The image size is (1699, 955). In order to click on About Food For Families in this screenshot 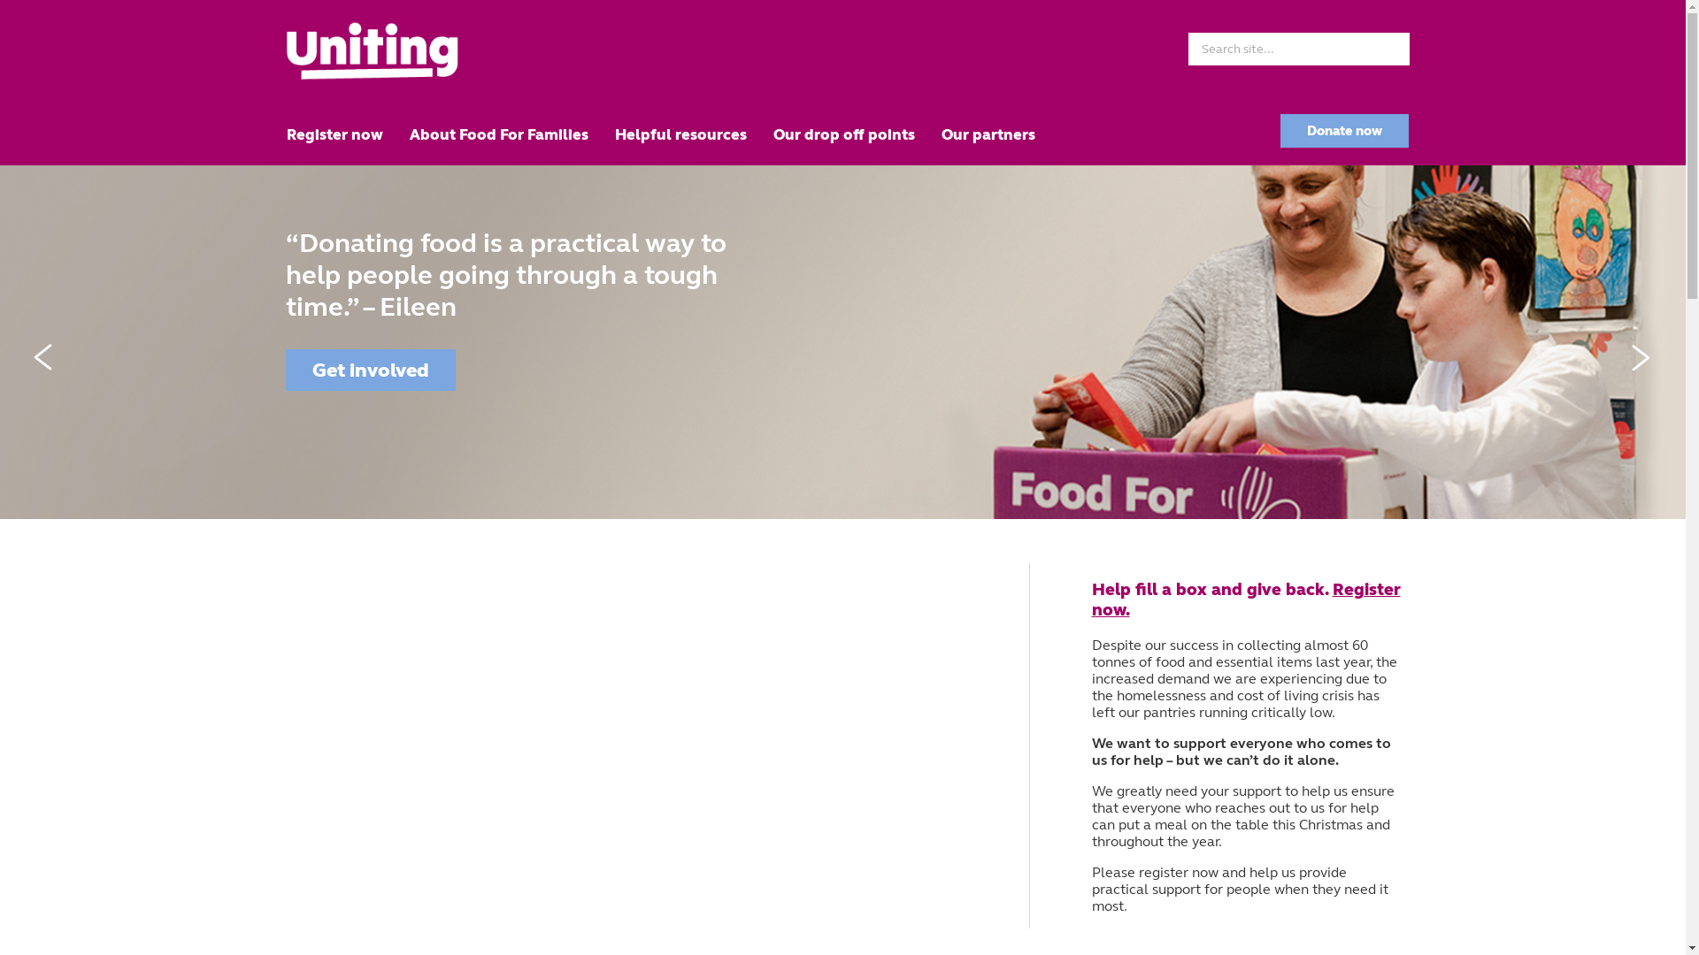, I will do `click(499, 134)`.